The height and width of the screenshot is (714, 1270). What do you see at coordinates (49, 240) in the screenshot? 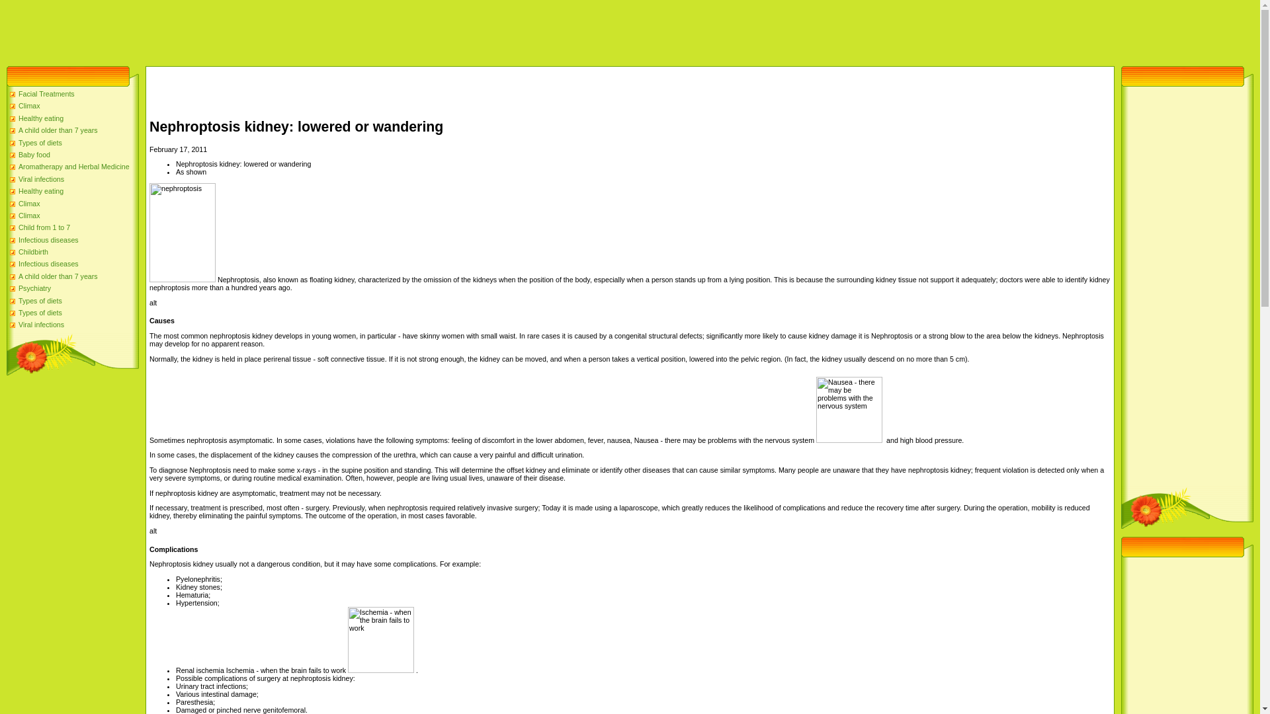
I see `Infectious diseases` at bounding box center [49, 240].